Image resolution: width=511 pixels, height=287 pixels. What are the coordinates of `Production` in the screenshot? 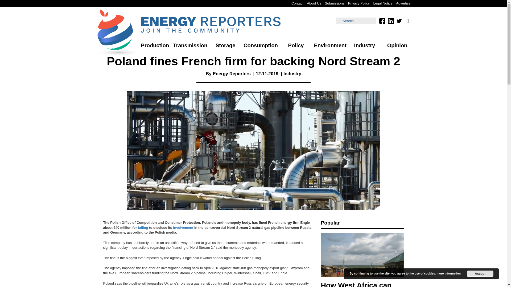 It's located at (155, 45).